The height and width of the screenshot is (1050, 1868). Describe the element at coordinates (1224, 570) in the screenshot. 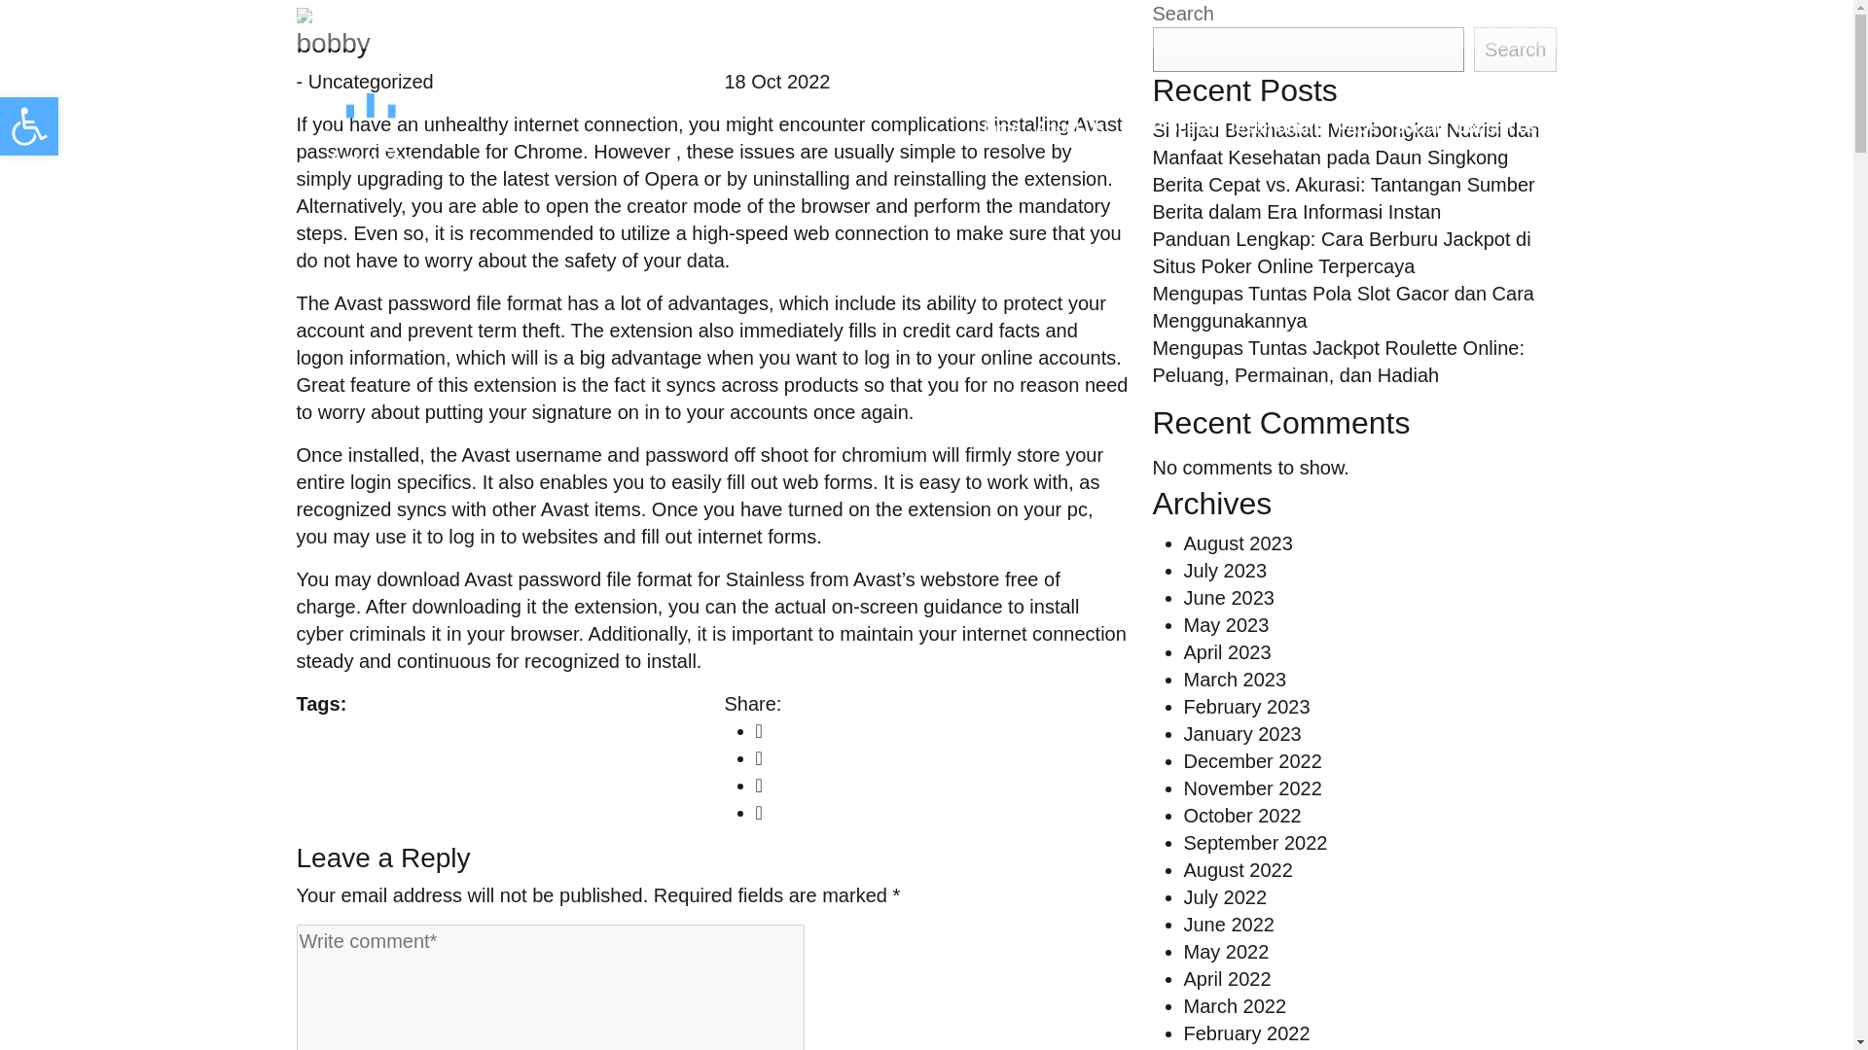

I see `July 2023` at that location.